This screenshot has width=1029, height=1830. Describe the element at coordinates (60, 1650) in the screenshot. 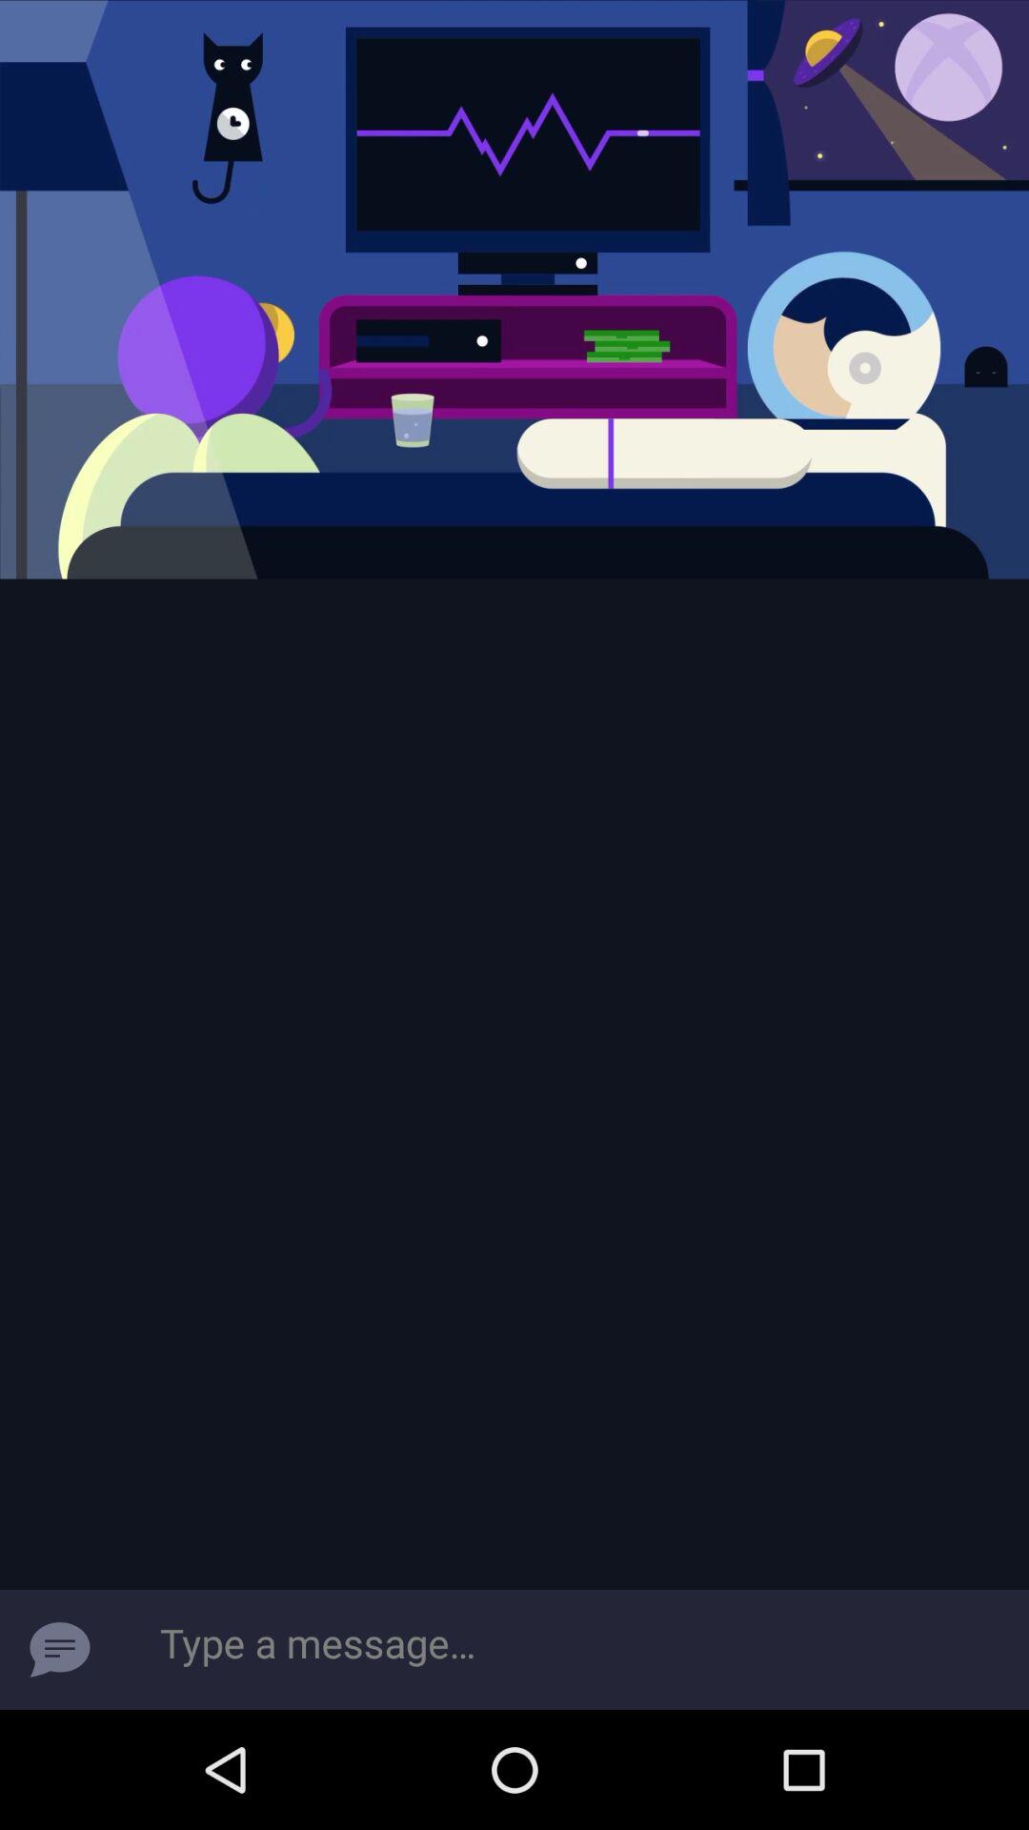

I see `view messages` at that location.